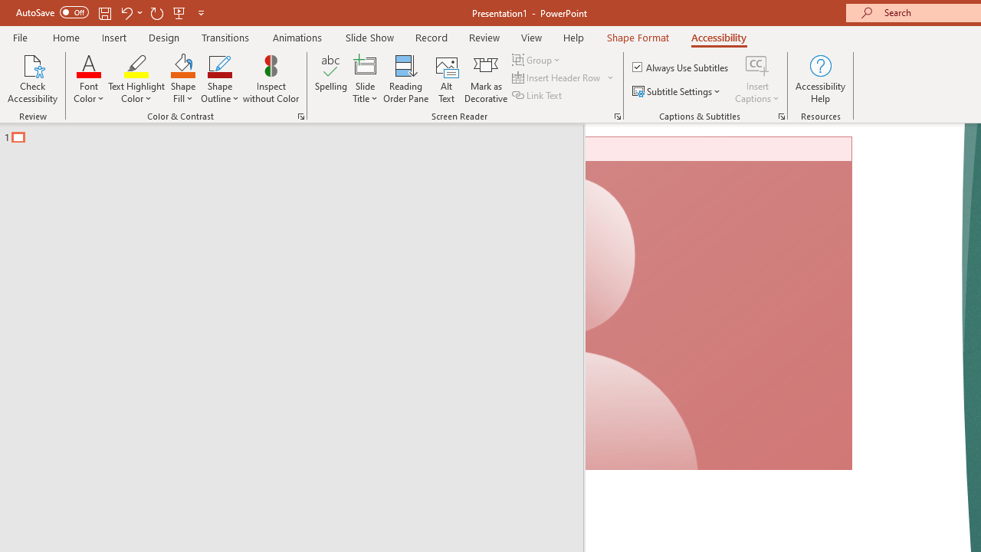 The width and height of the screenshot is (981, 552). I want to click on Color & Contrast, so click(300, 117).